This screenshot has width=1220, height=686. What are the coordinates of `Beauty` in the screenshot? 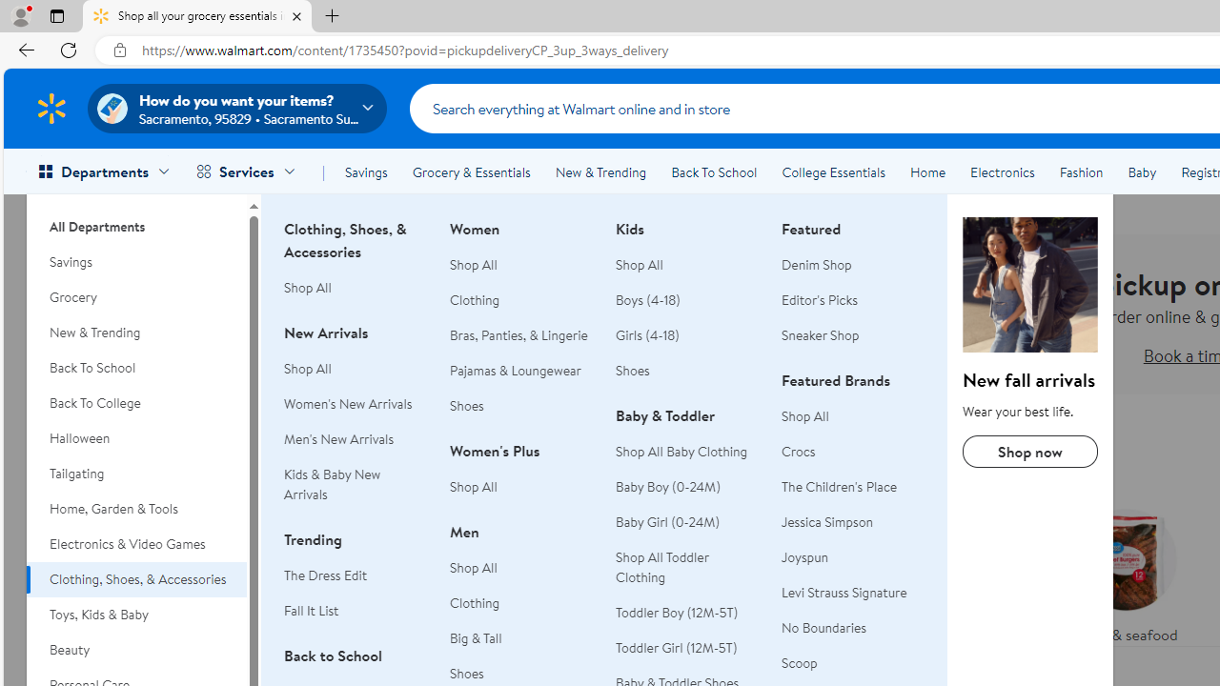 It's located at (136, 650).